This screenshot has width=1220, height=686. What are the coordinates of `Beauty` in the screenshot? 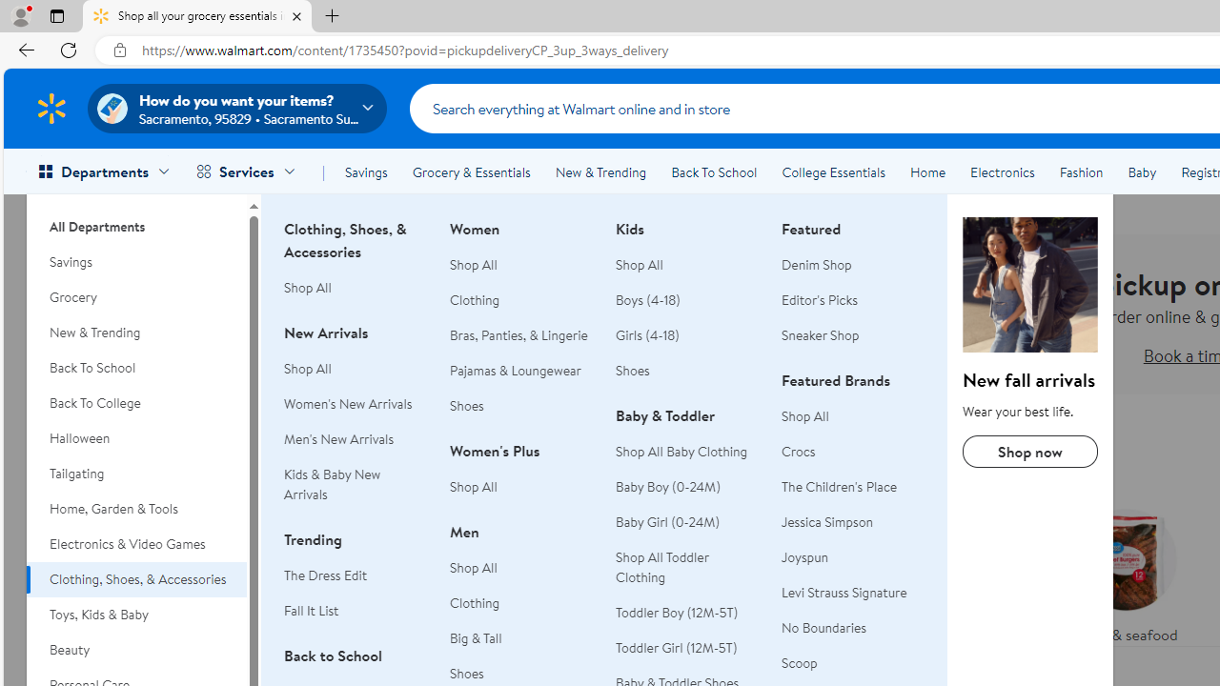 It's located at (136, 650).